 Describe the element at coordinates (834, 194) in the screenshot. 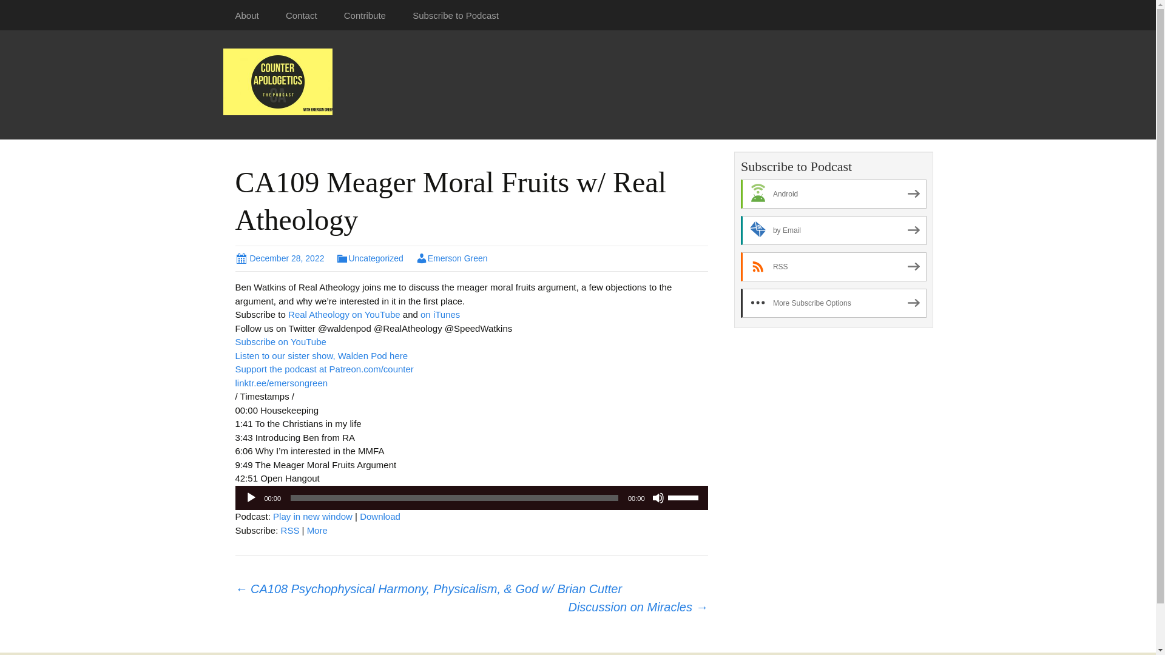

I see `Android` at that location.